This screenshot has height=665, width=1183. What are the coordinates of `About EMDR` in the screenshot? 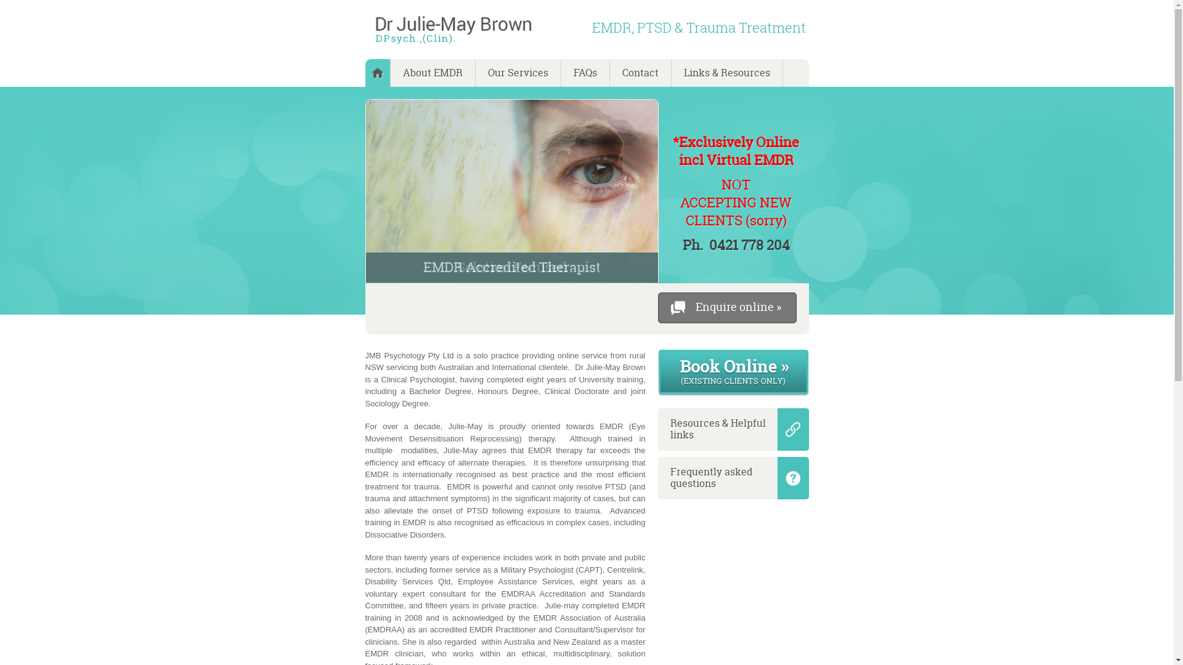 It's located at (433, 73).